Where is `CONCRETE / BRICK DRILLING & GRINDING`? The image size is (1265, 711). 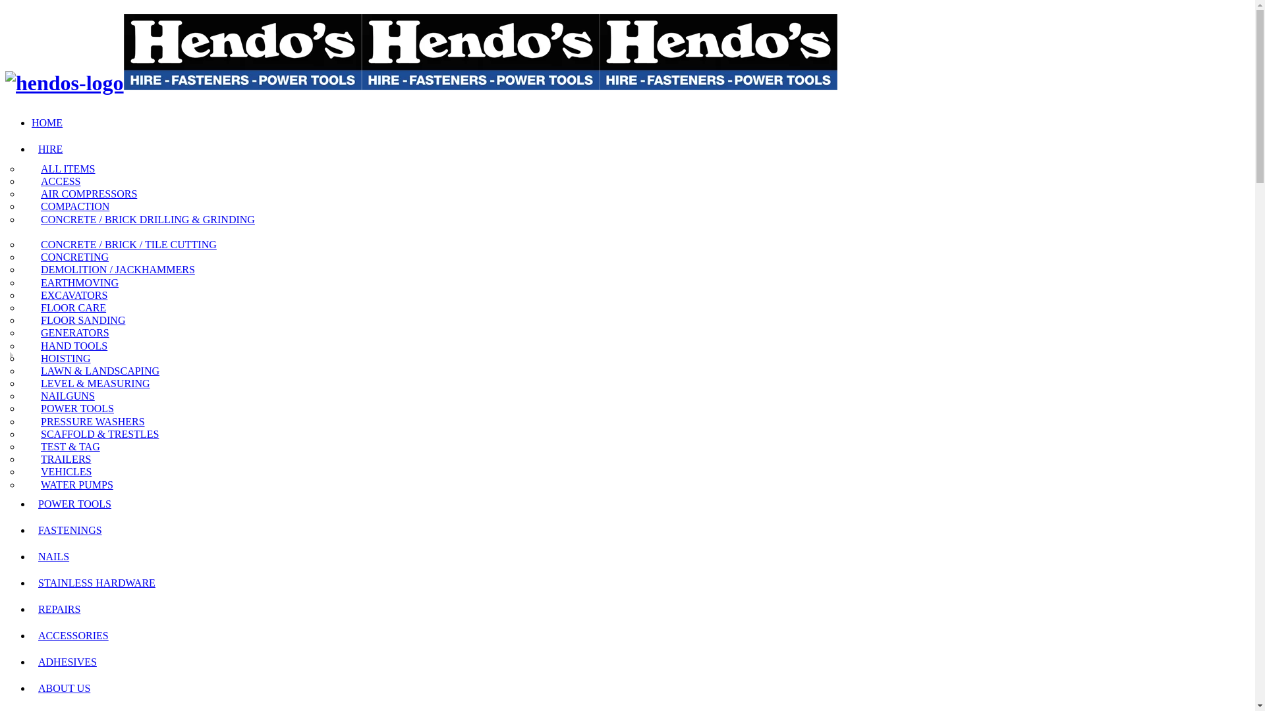 CONCRETE / BRICK DRILLING & GRINDING is located at coordinates (138, 226).